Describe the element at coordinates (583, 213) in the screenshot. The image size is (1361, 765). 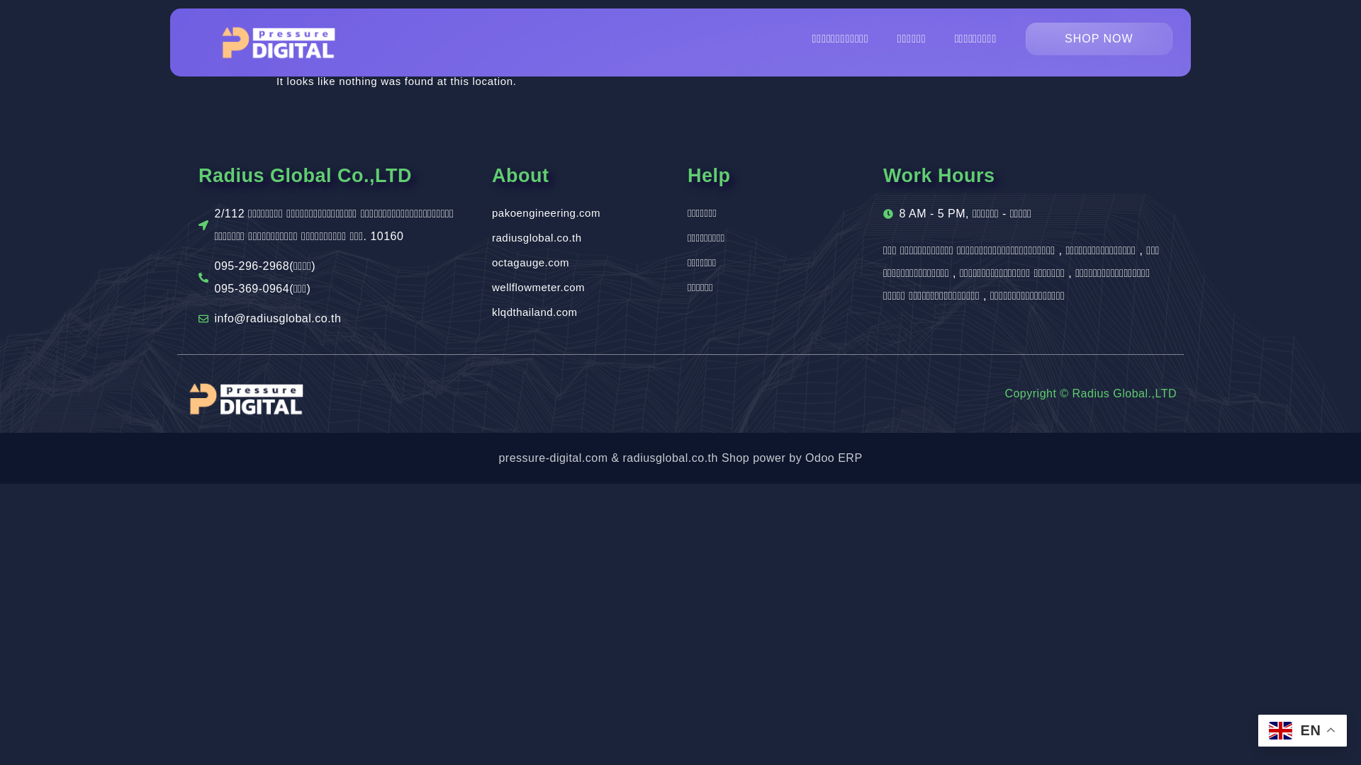
I see `pakoengineering.com` at that location.